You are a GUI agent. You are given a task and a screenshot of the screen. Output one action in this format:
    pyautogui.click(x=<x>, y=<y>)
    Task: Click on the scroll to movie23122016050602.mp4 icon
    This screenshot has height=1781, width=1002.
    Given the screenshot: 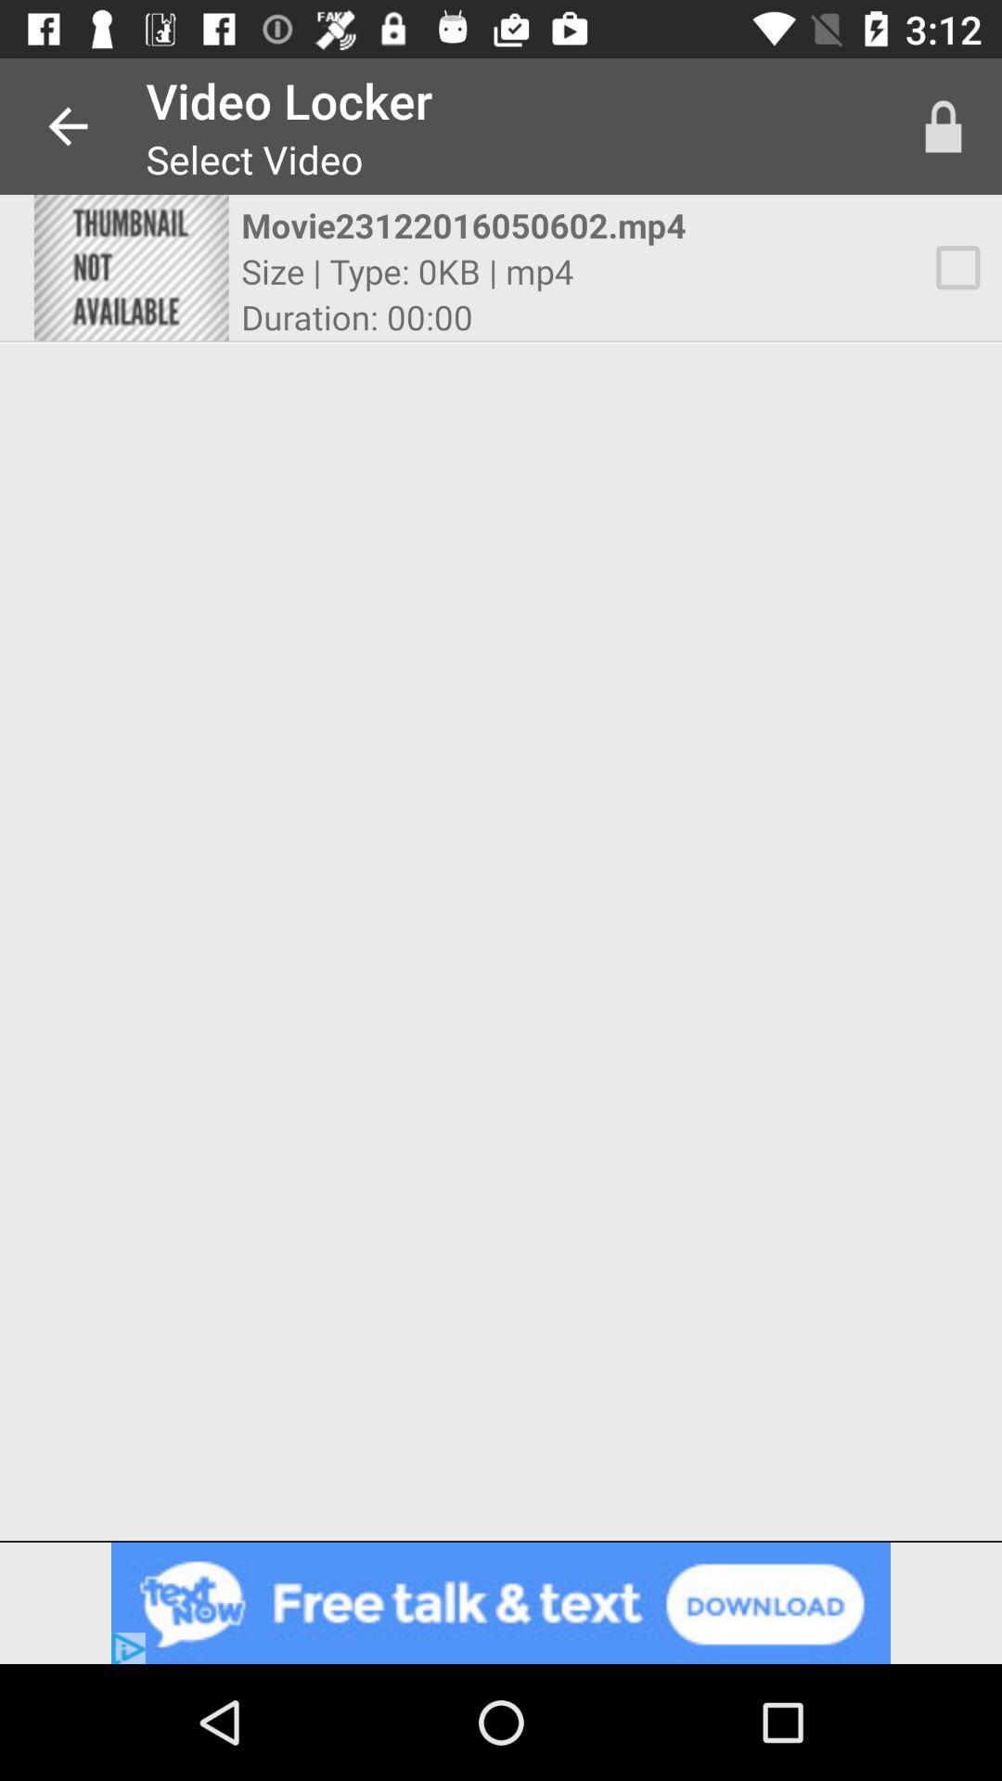 What is the action you would take?
    pyautogui.click(x=484, y=224)
    